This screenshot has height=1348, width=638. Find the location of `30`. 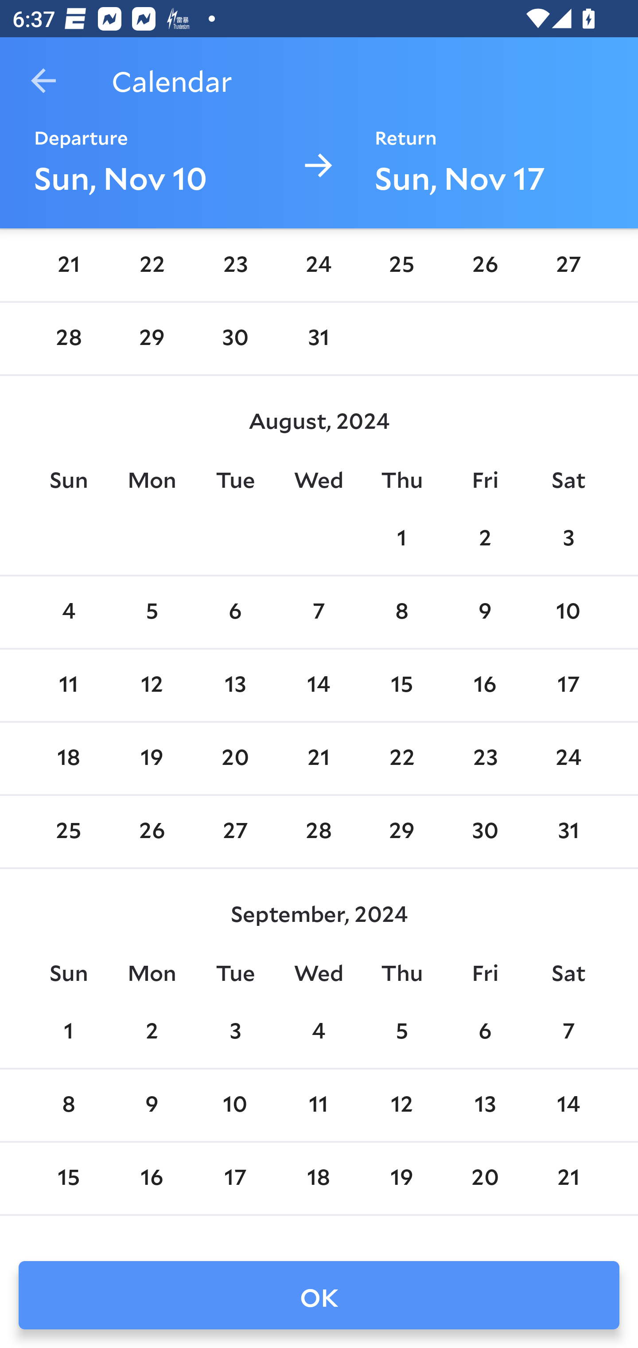

30 is located at coordinates (235, 338).